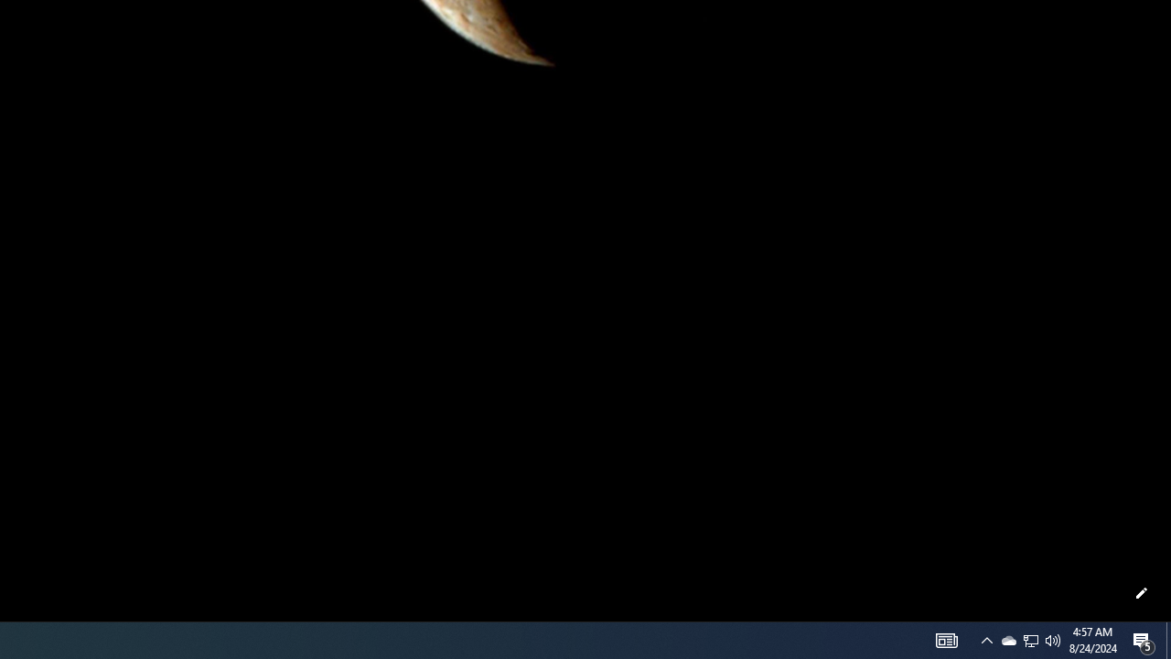  I want to click on Customize this page, so click(1142, 593).